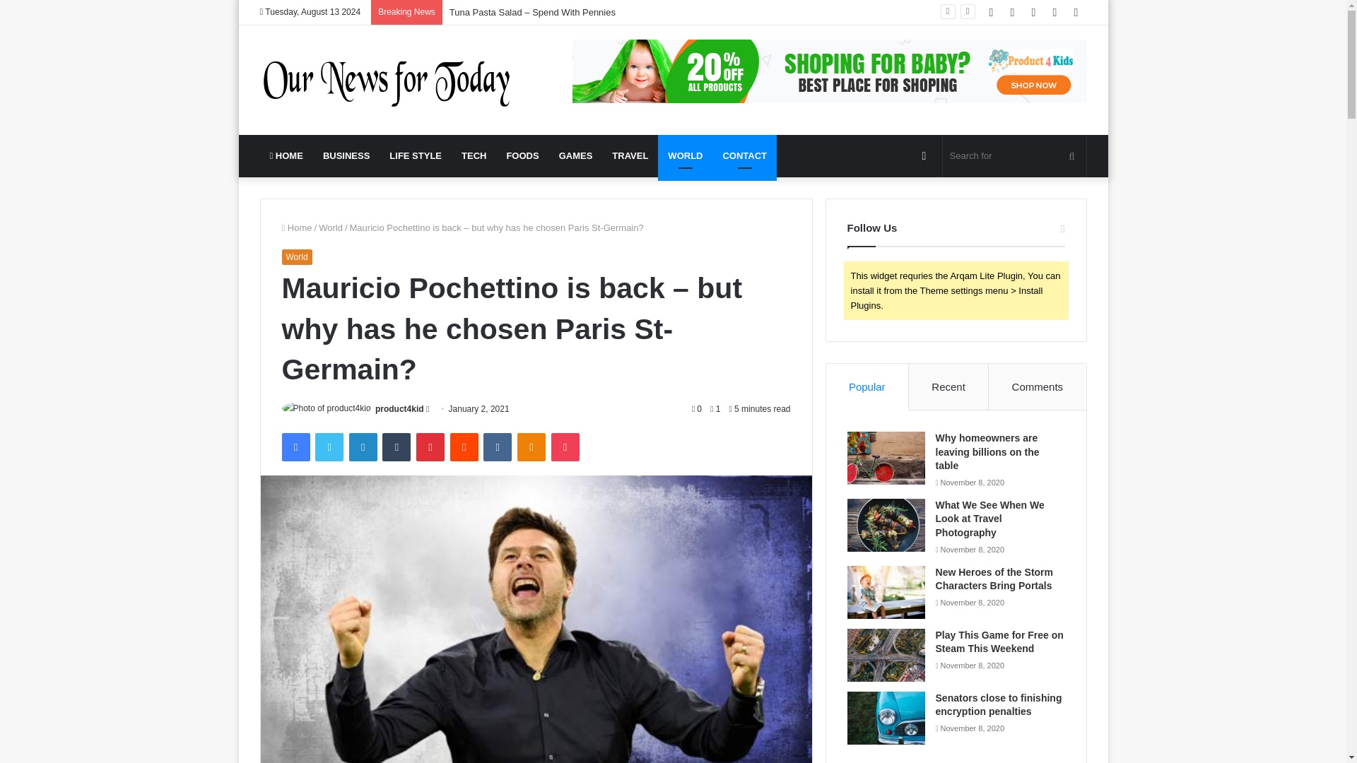  Describe the element at coordinates (497, 447) in the screenshot. I see `VKontakte` at that location.